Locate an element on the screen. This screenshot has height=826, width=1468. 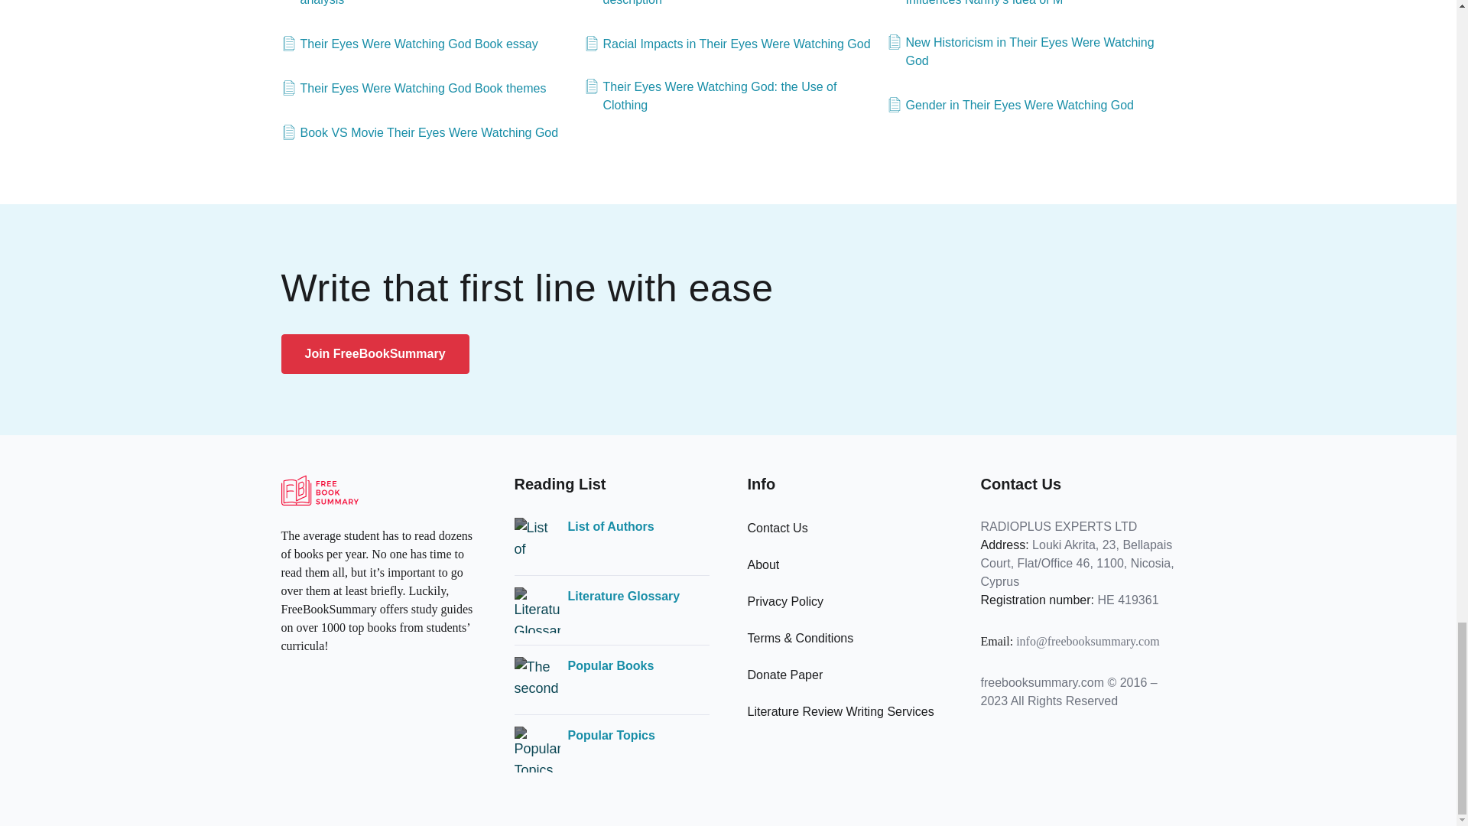
Gender in Their Eyes Were Watching God is located at coordinates (1011, 106).